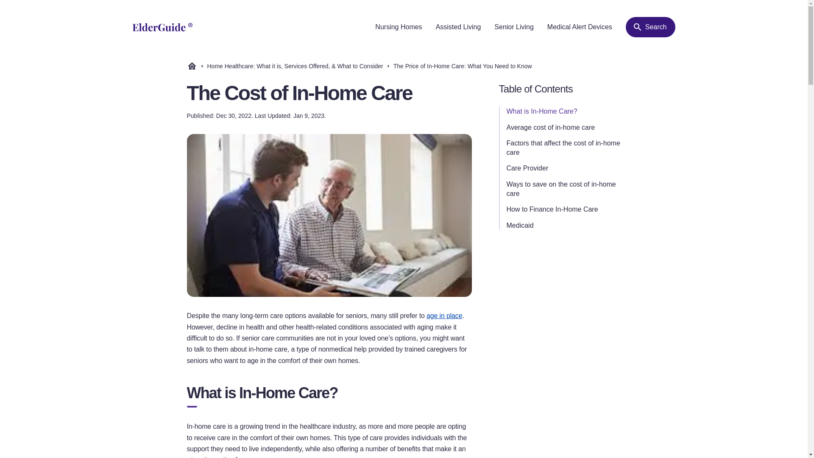 The image size is (814, 458). I want to click on Factors that affect the cost of in-home care, so click(563, 148).